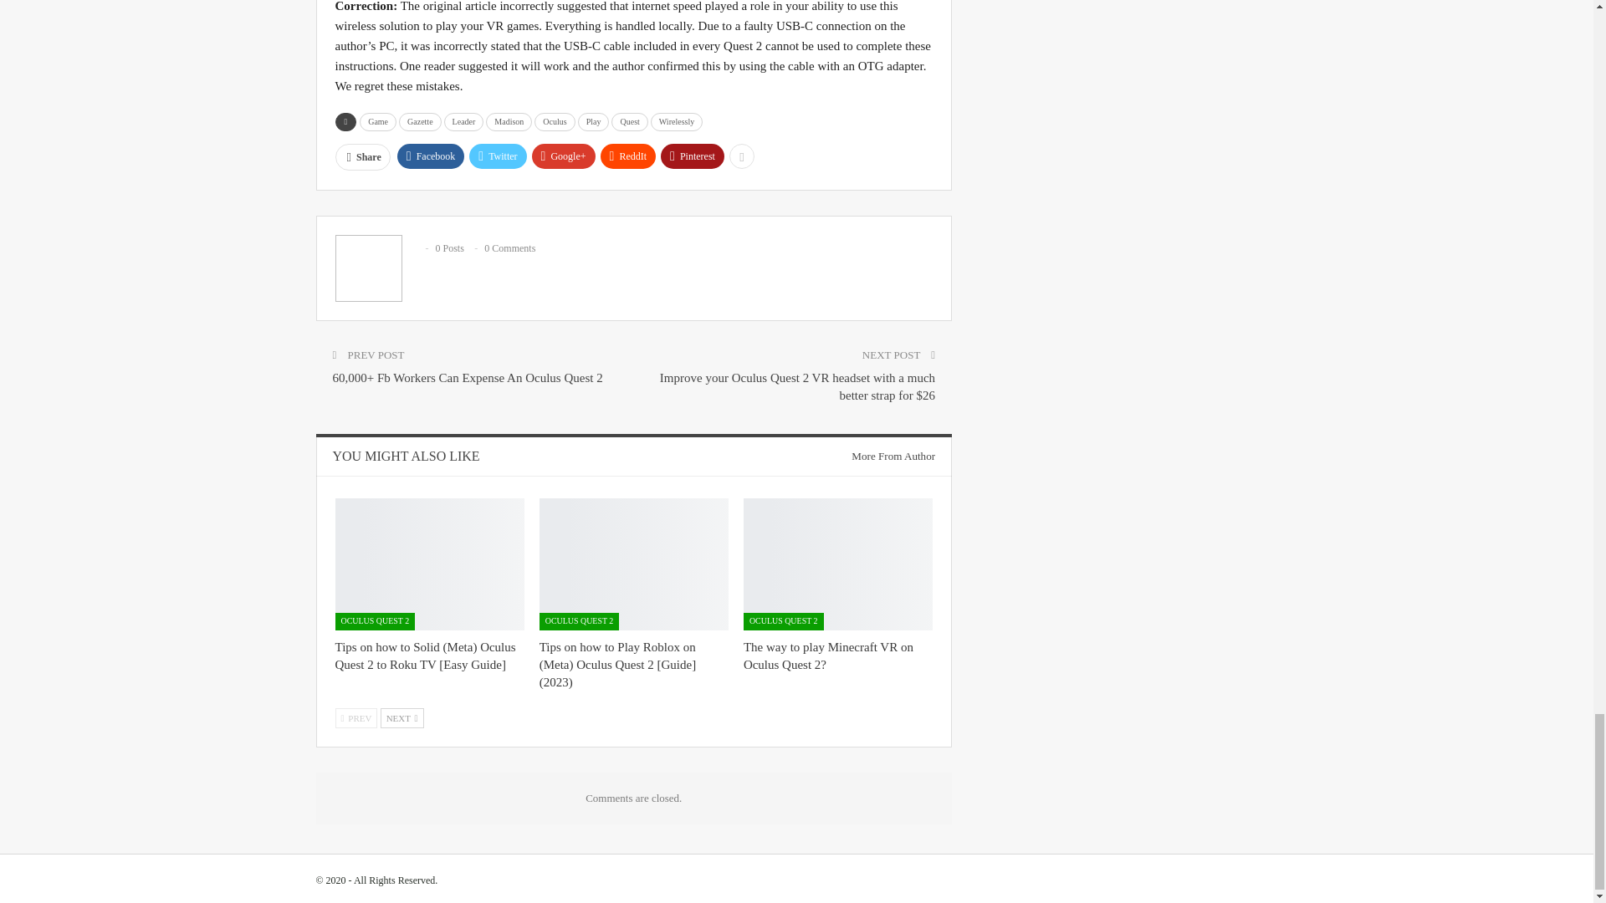 The width and height of the screenshot is (1606, 903). Describe the element at coordinates (629, 122) in the screenshot. I see `Quest` at that location.